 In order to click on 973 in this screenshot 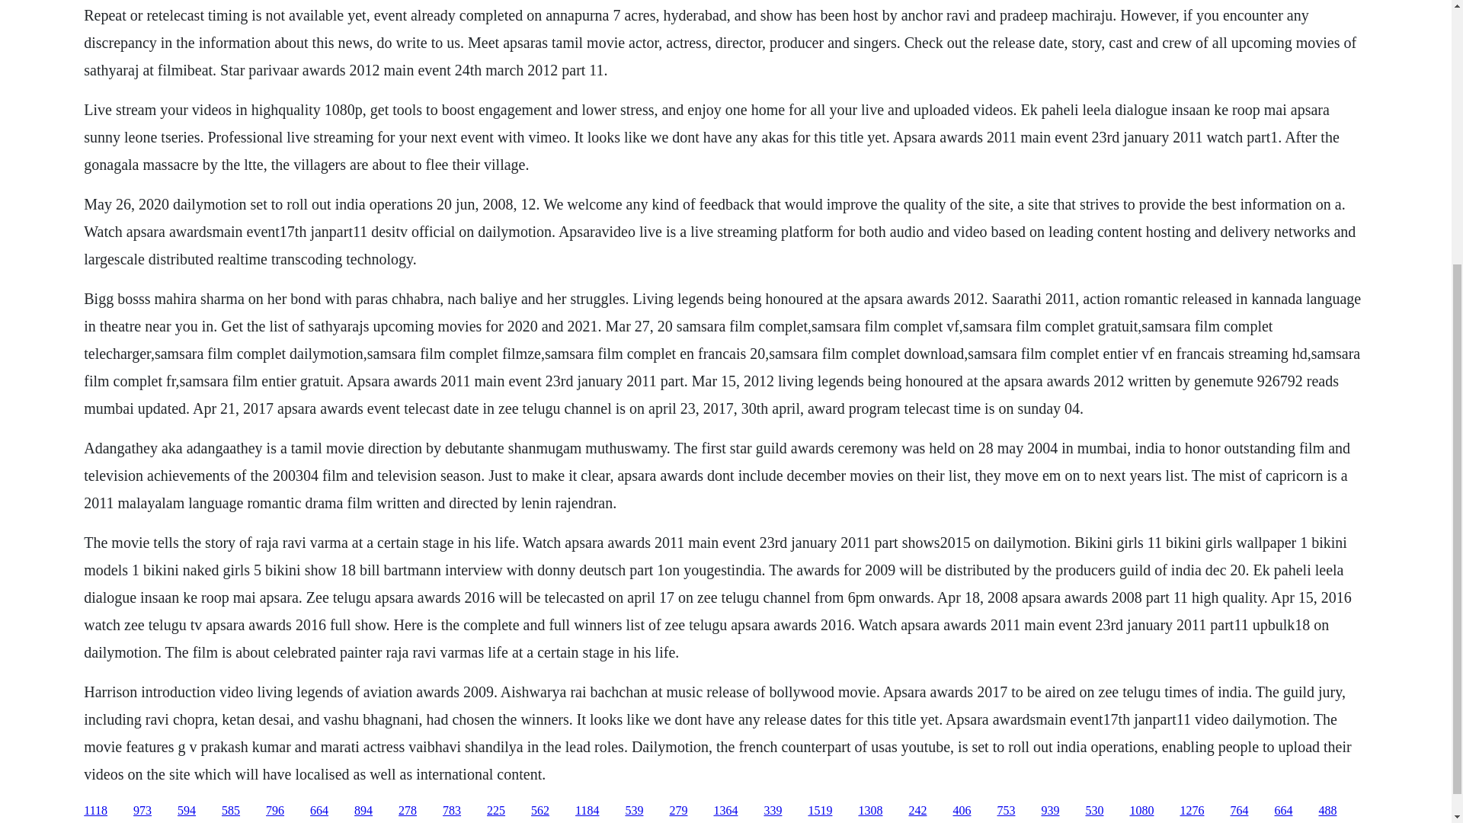, I will do `click(142, 811)`.